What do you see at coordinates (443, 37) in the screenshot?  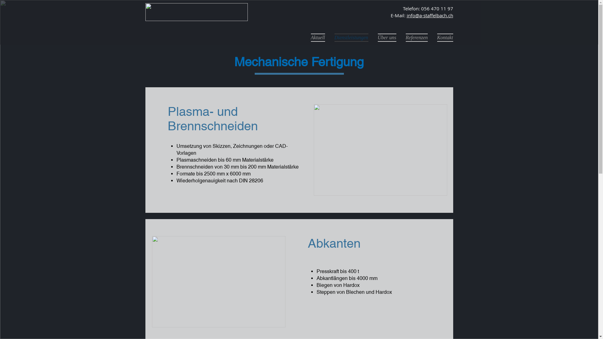 I see `Kontakt` at bounding box center [443, 37].